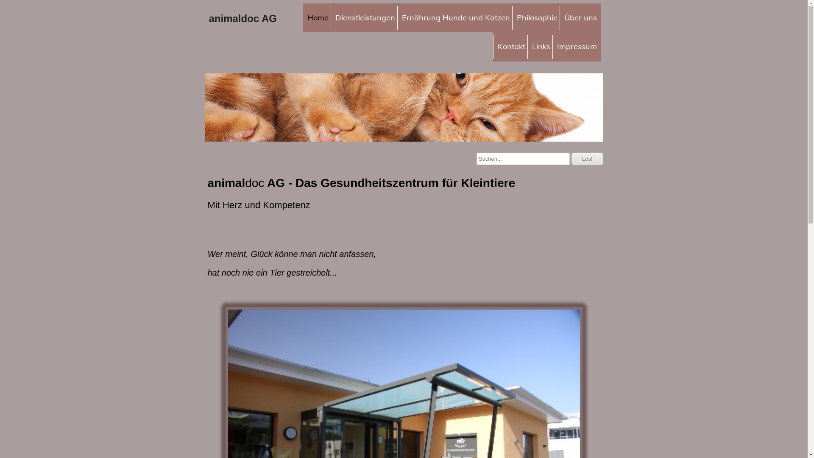  What do you see at coordinates (588, 159) in the screenshot?
I see `Los!` at bounding box center [588, 159].